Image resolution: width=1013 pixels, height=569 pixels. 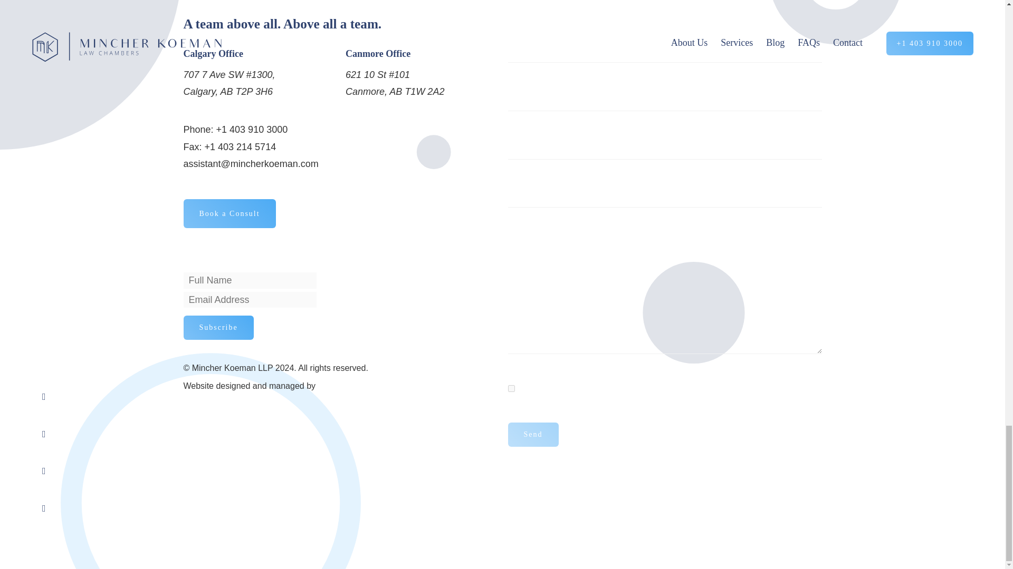 I want to click on Umbrella Legal Marketing, so click(x=365, y=386).